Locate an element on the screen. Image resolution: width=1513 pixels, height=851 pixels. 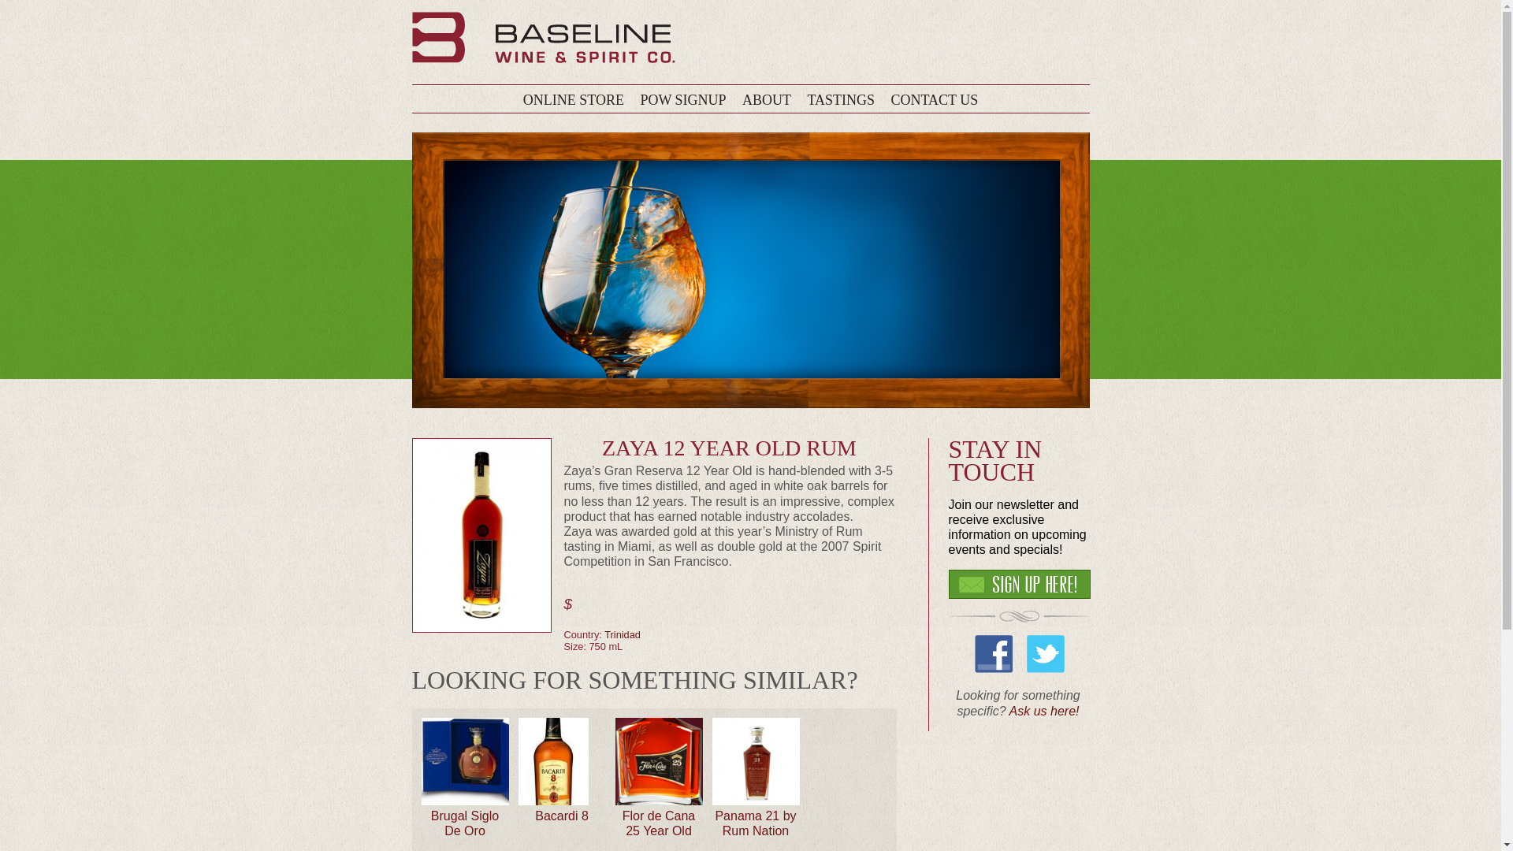
Panama 21 by Rum Nation is located at coordinates (755, 823).